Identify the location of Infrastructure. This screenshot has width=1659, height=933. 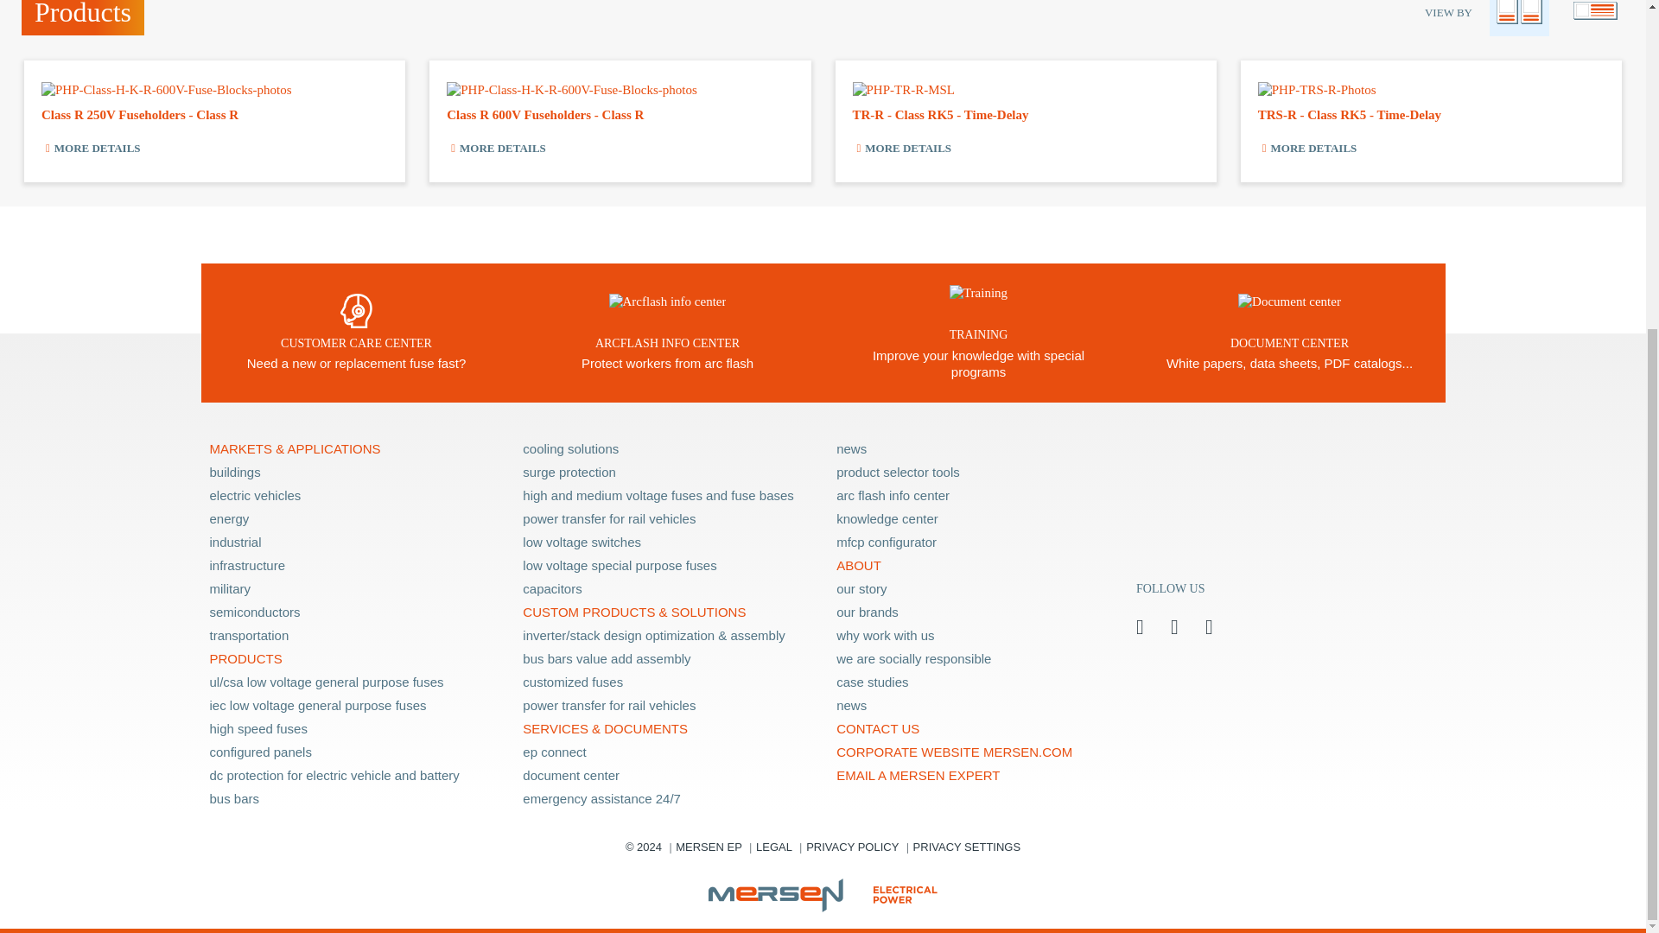
(354, 565).